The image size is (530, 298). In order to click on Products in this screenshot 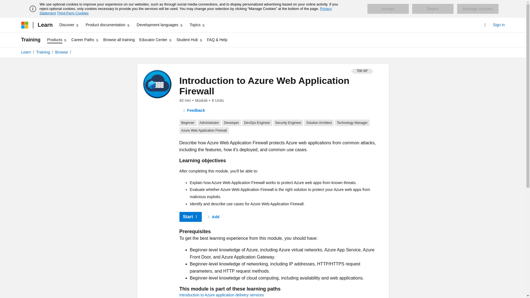, I will do `click(57, 40)`.